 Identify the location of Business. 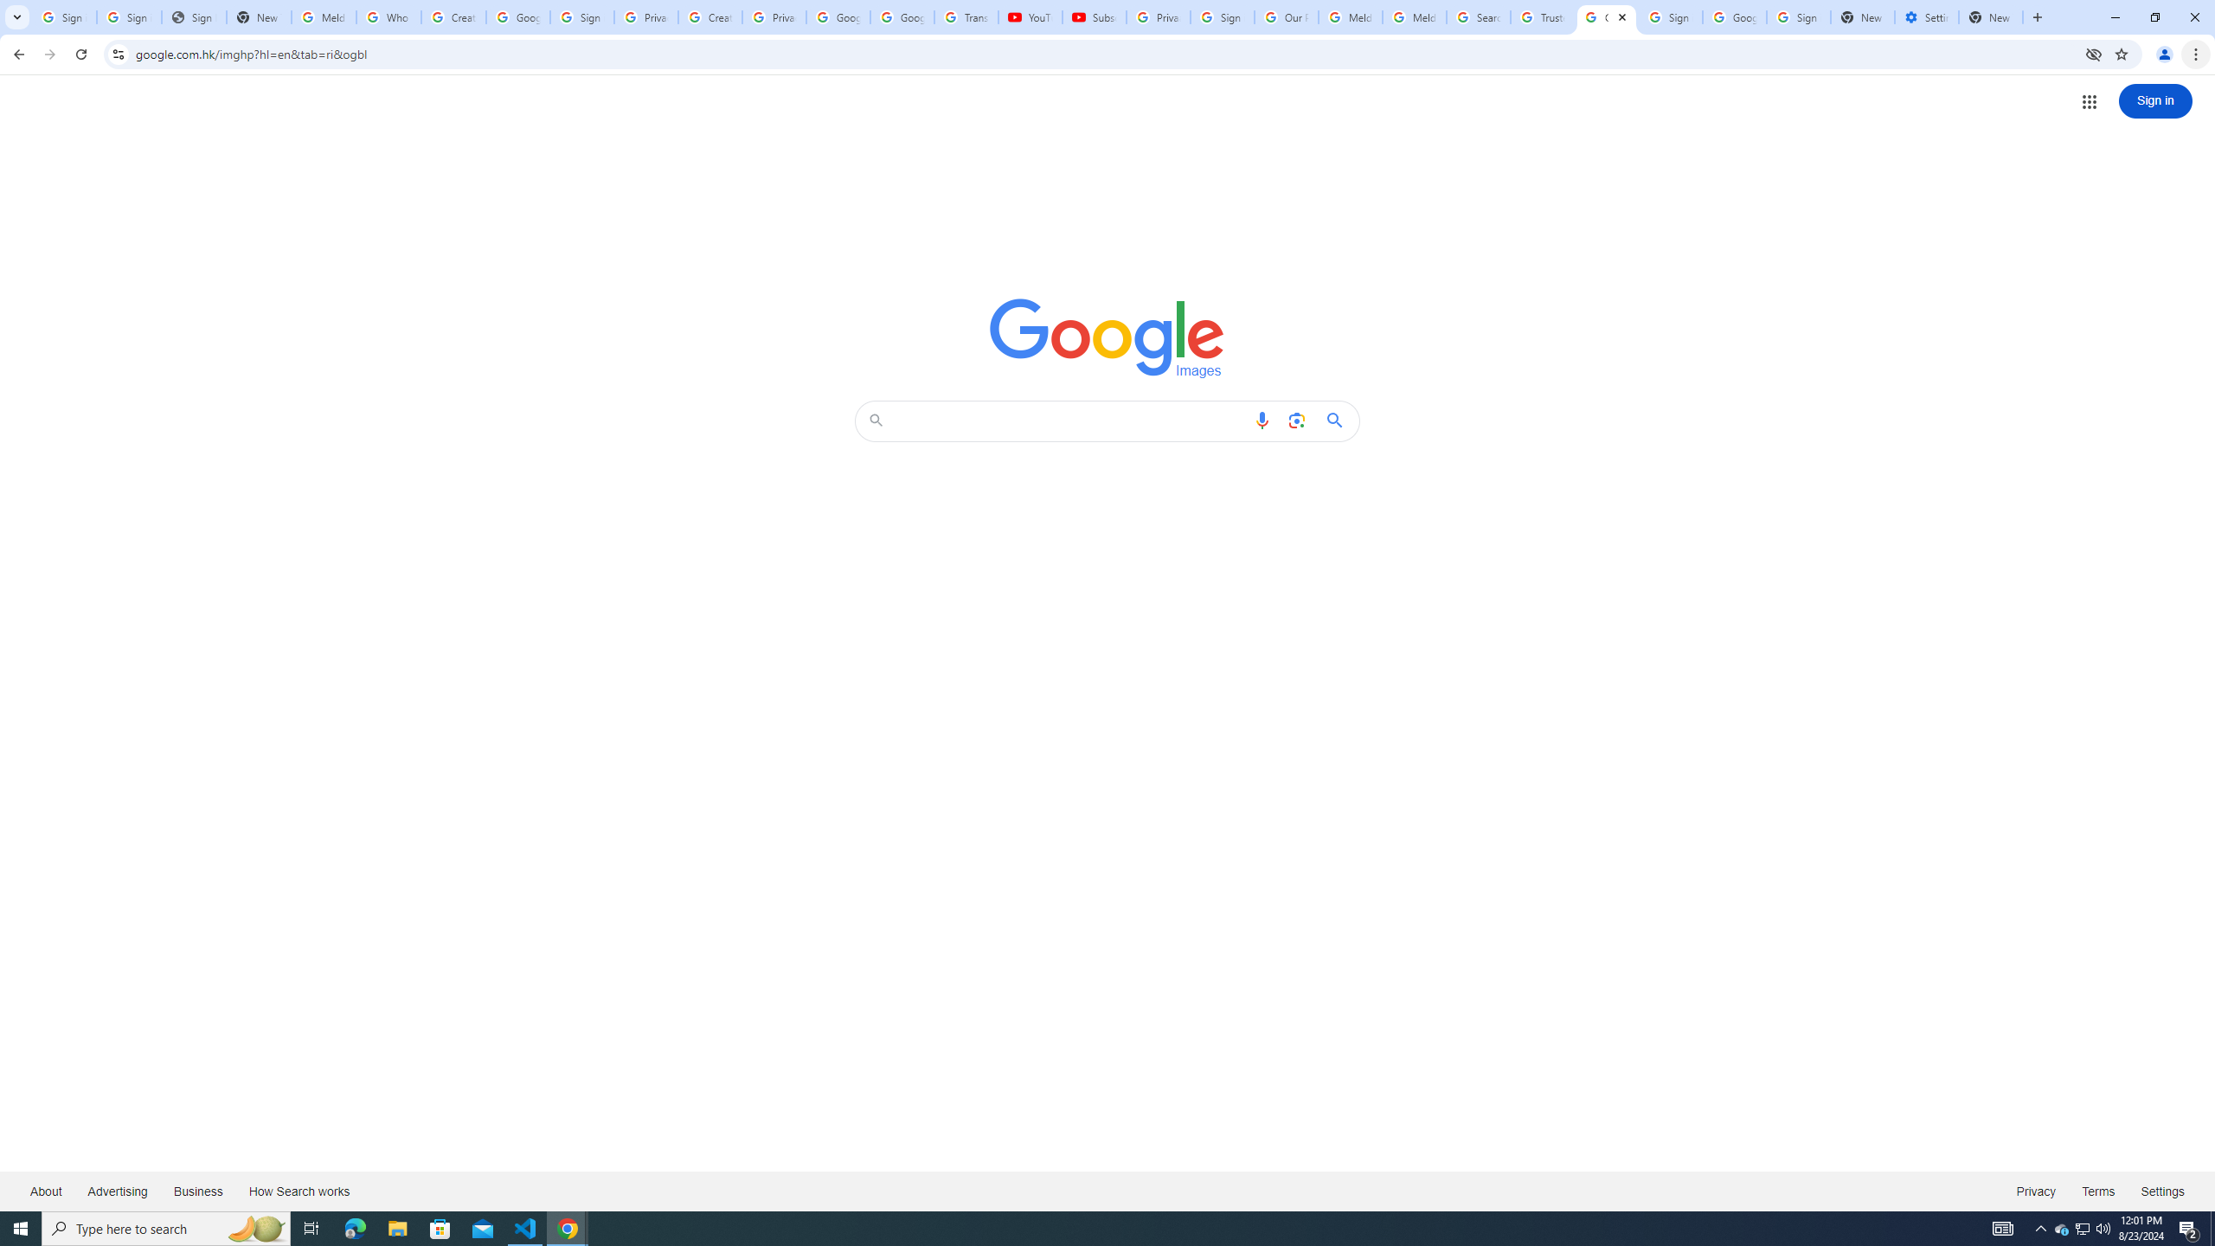
(197, 1191).